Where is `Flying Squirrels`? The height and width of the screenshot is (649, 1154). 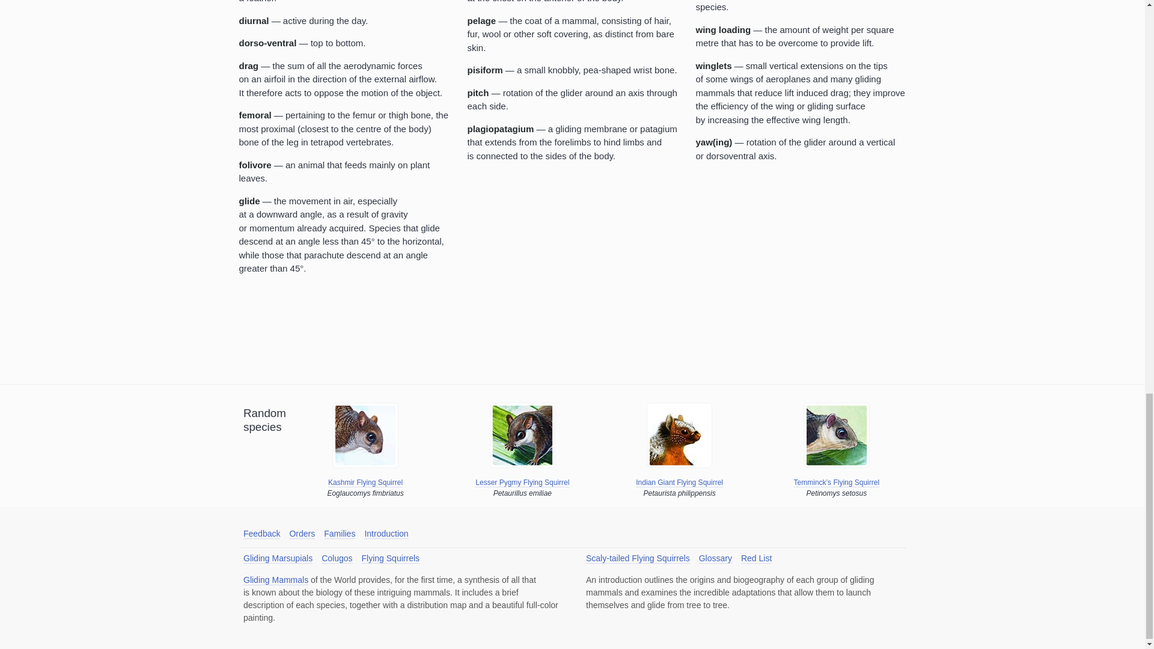
Flying Squirrels is located at coordinates (391, 559).